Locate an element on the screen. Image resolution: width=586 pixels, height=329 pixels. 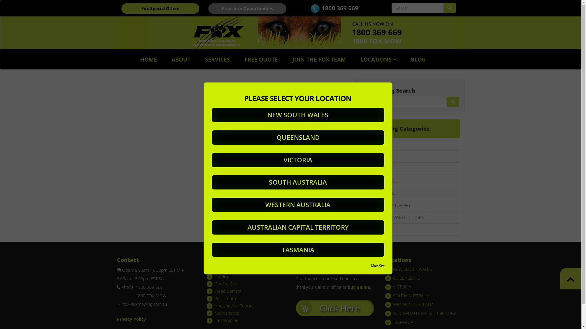
Privacy Policy is located at coordinates (131, 319).